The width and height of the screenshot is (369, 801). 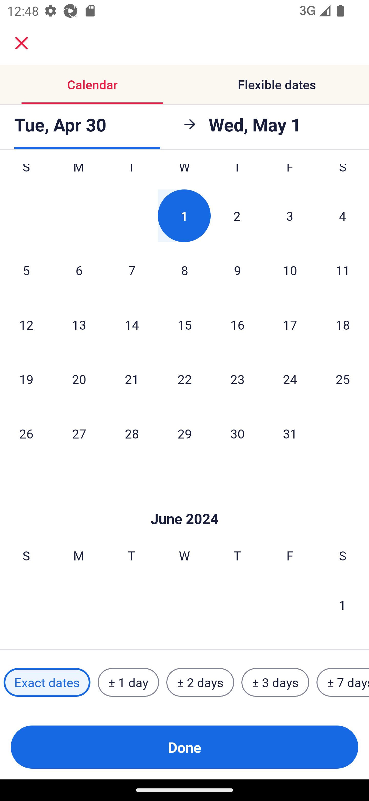 I want to click on 29 Wednesday, May 29, 2024, so click(x=184, y=433).